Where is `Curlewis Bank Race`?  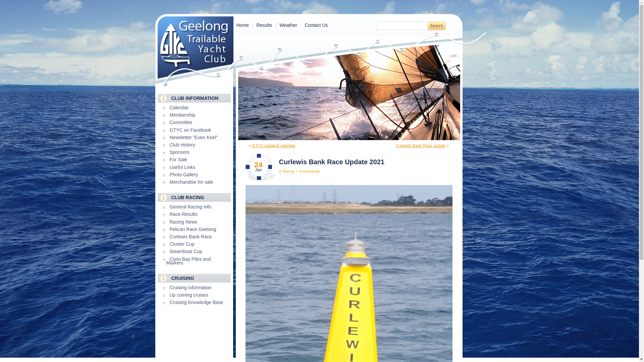 Curlewis Bank Race is located at coordinates (191, 237).